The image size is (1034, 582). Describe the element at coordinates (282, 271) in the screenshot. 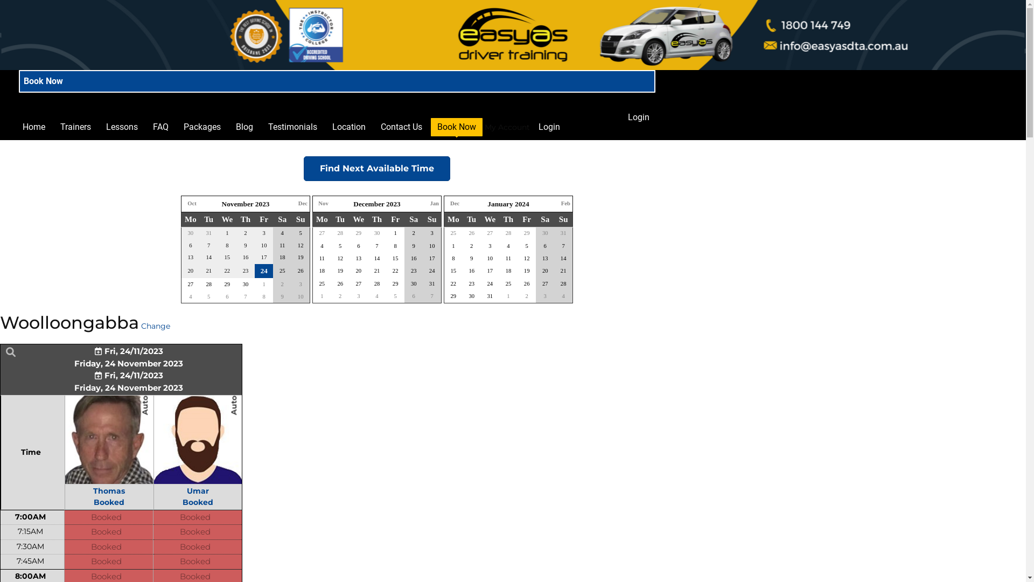

I see `25` at that location.